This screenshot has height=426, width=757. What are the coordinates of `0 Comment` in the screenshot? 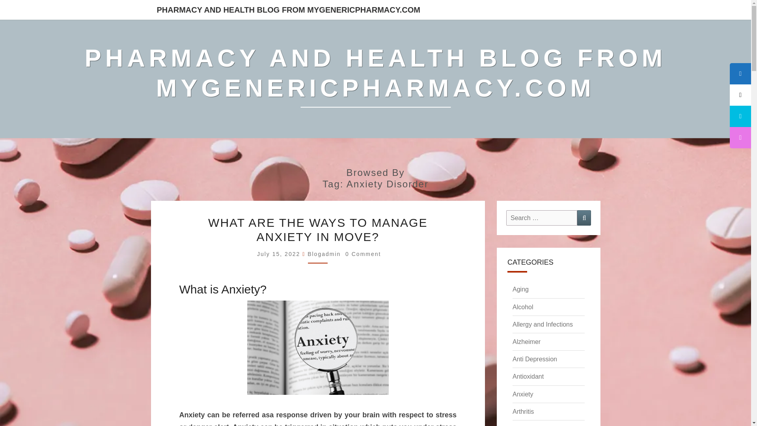 It's located at (363, 254).